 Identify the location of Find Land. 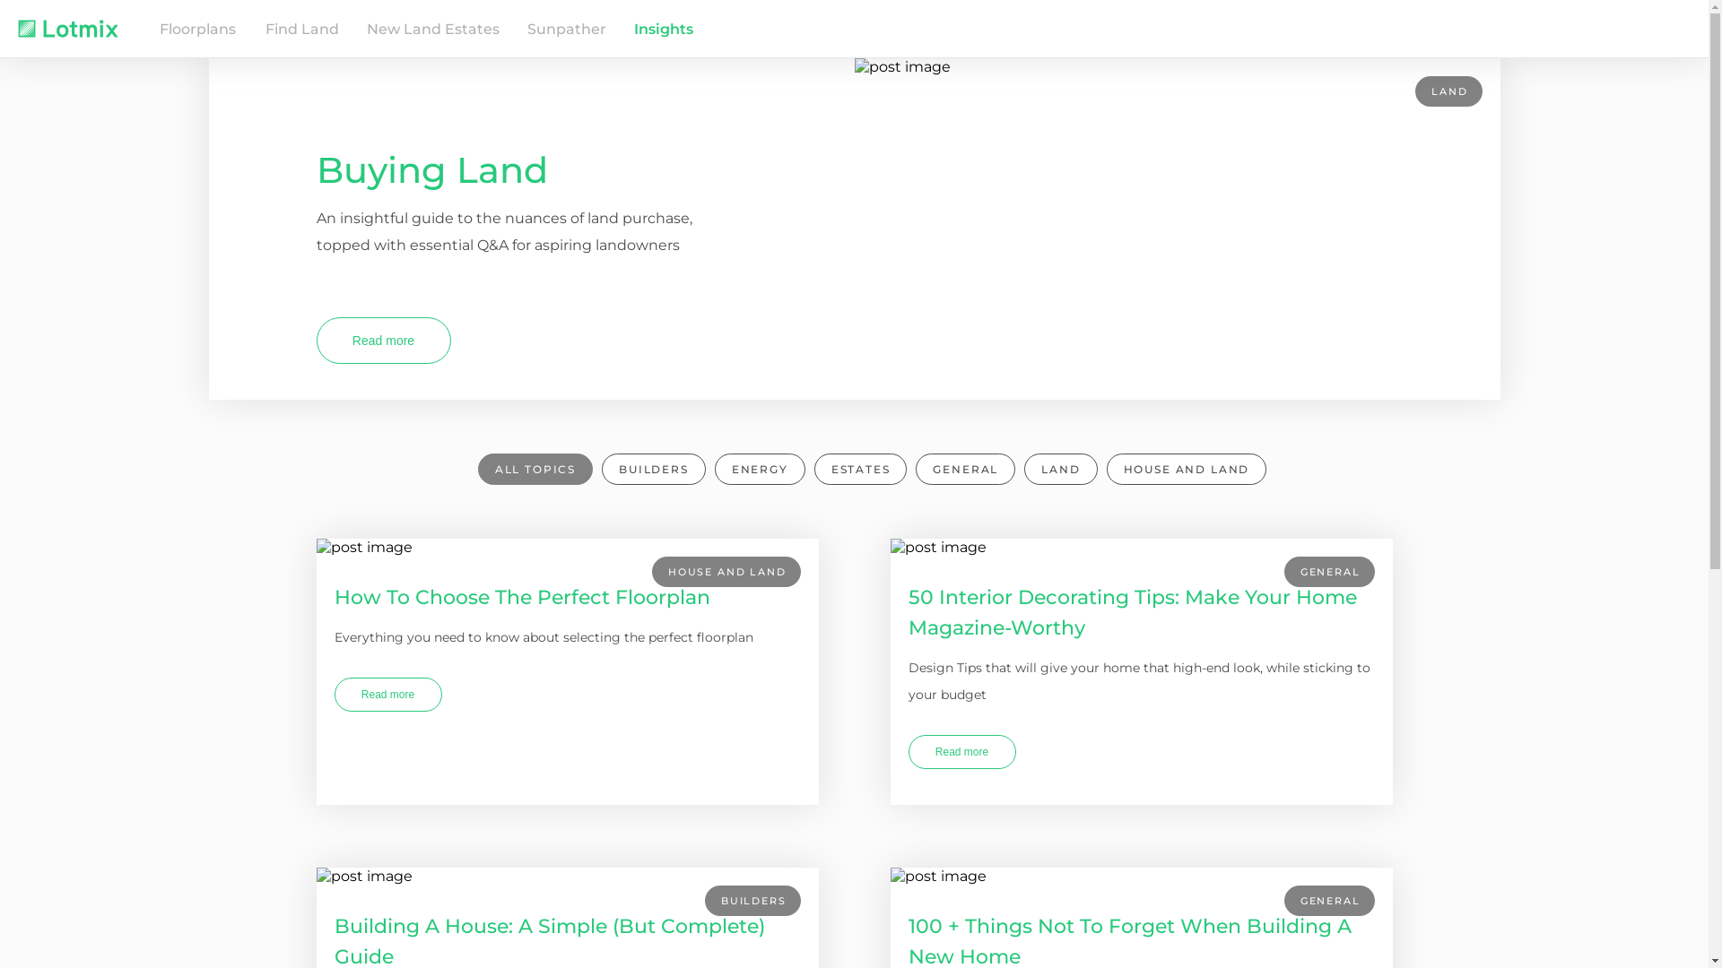
(302, 29).